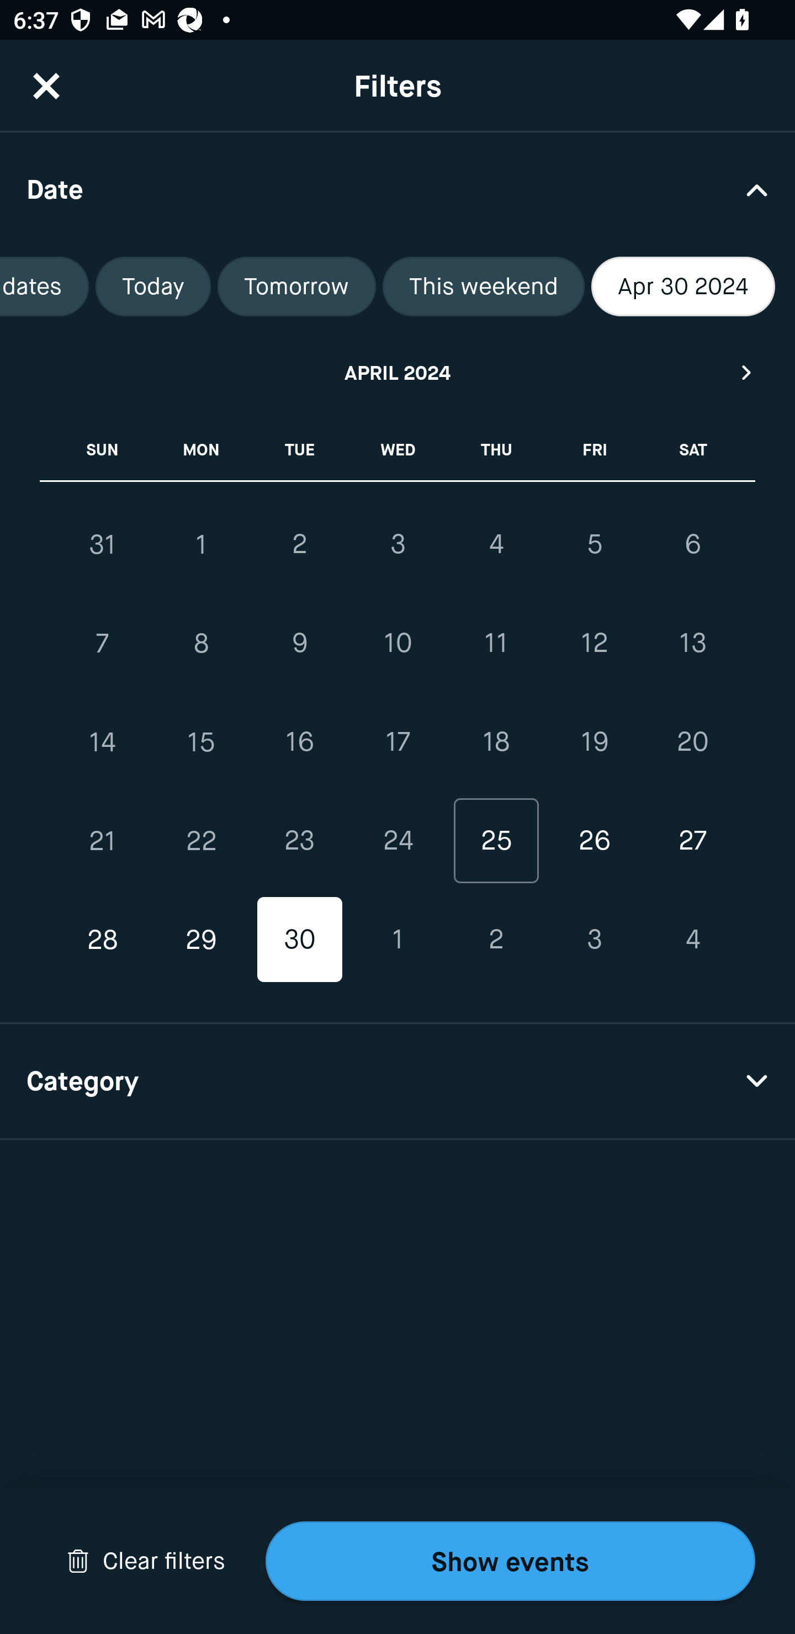 The height and width of the screenshot is (1634, 795). I want to click on 31, so click(103, 544).